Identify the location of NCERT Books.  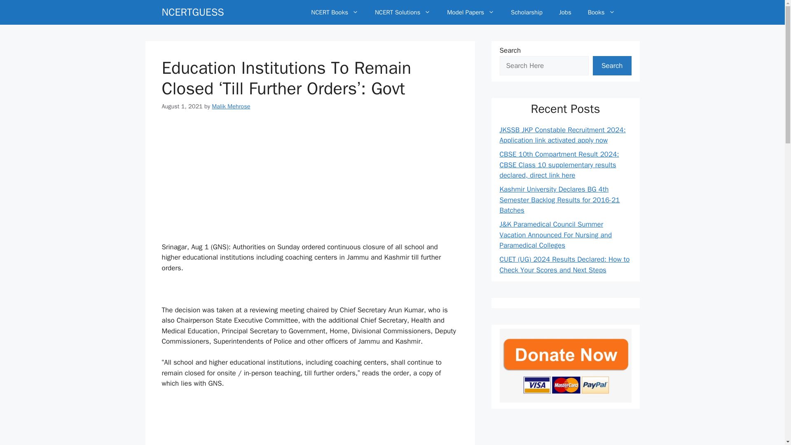
(335, 12).